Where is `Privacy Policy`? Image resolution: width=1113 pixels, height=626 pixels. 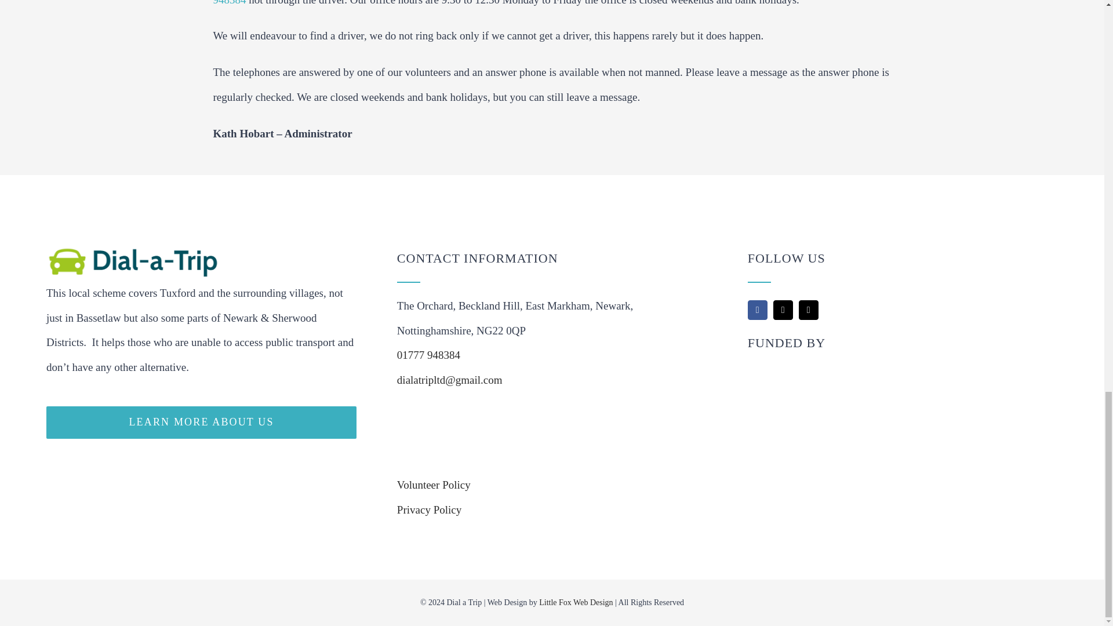 Privacy Policy is located at coordinates (429, 509).